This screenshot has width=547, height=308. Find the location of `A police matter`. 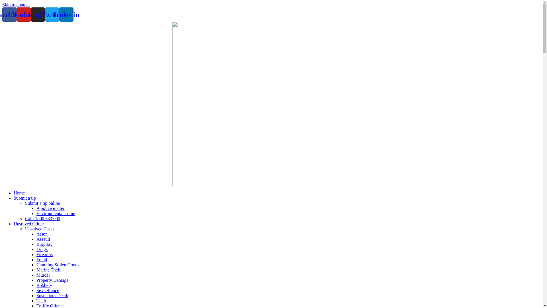

A police matter is located at coordinates (51, 208).